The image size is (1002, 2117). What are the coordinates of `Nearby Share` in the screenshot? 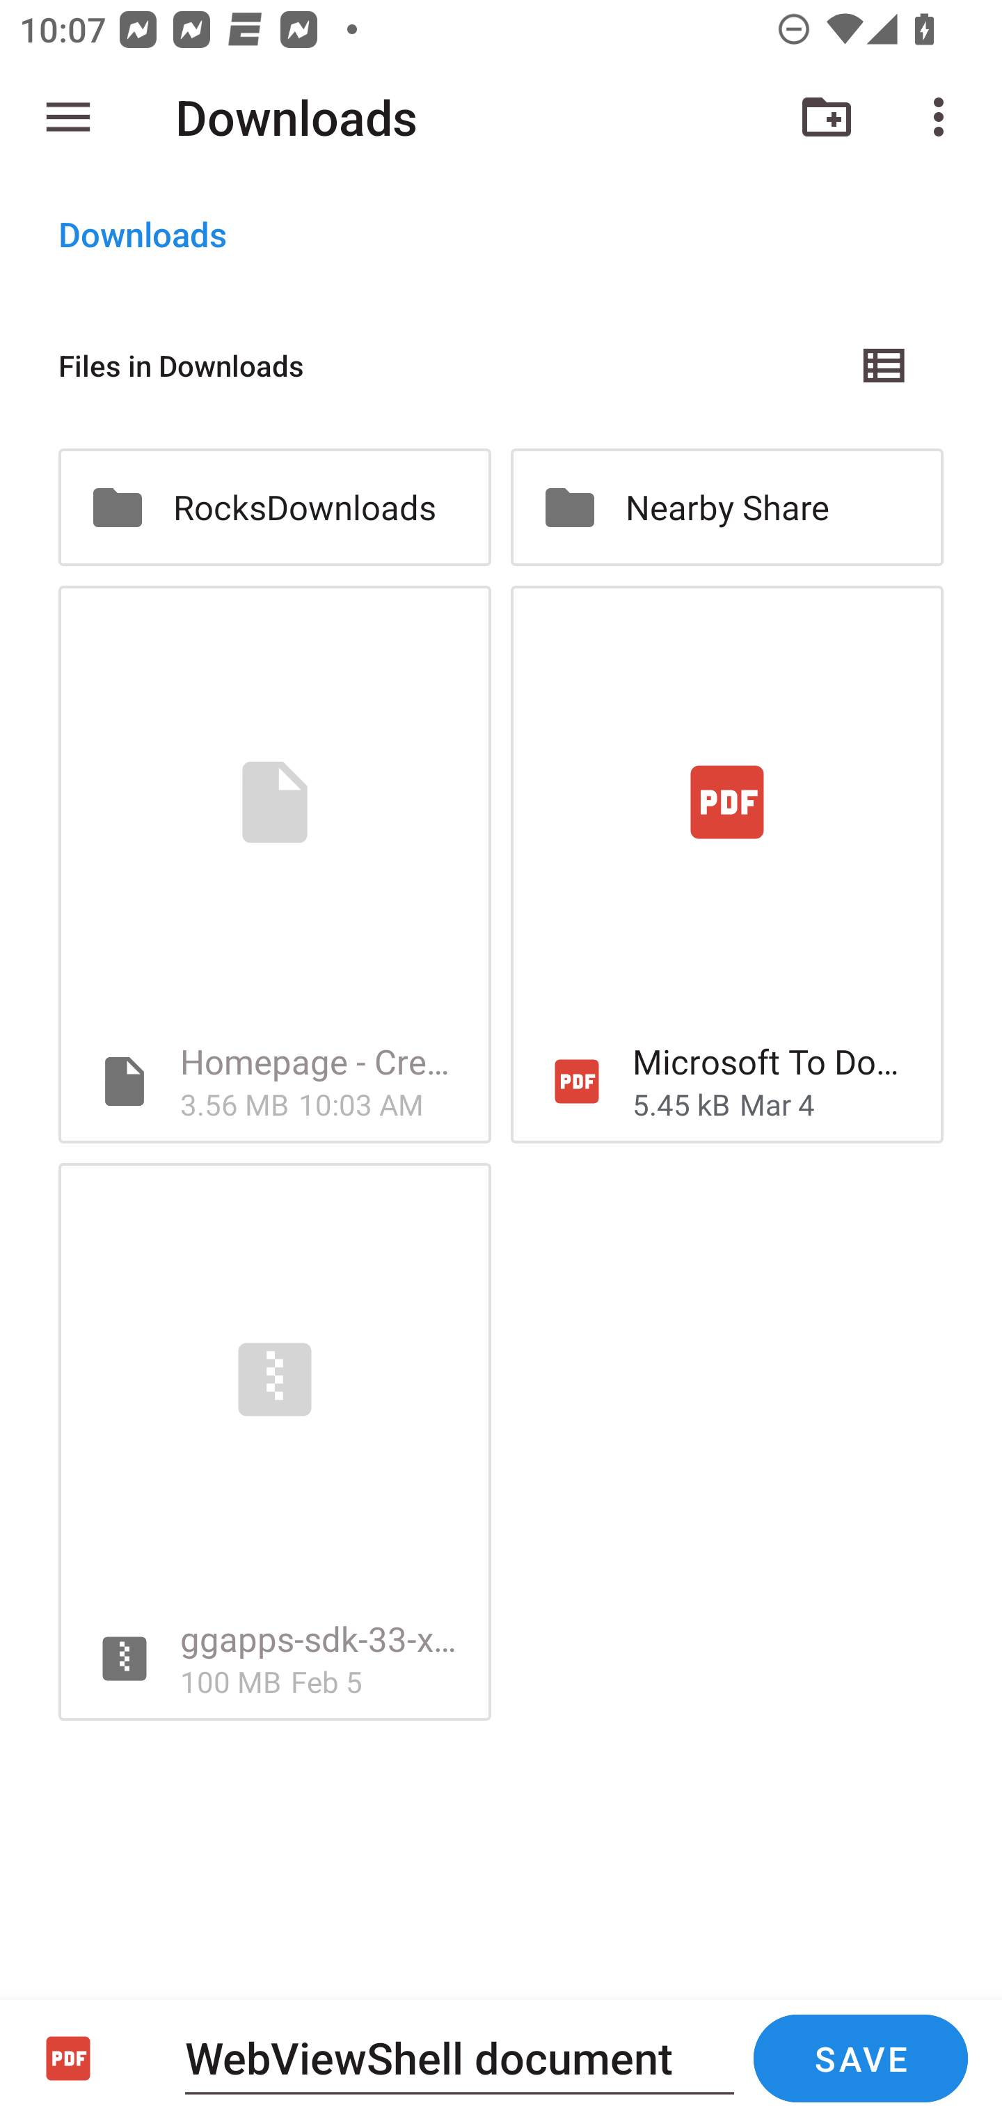 It's located at (727, 507).